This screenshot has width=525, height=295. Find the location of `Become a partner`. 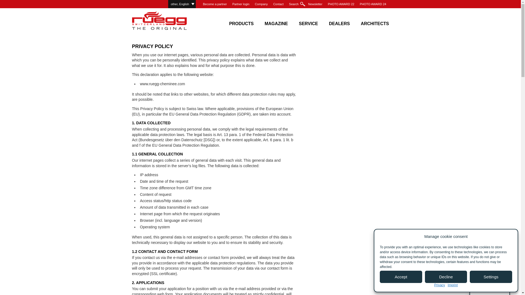

Become a partner is located at coordinates (215, 4).